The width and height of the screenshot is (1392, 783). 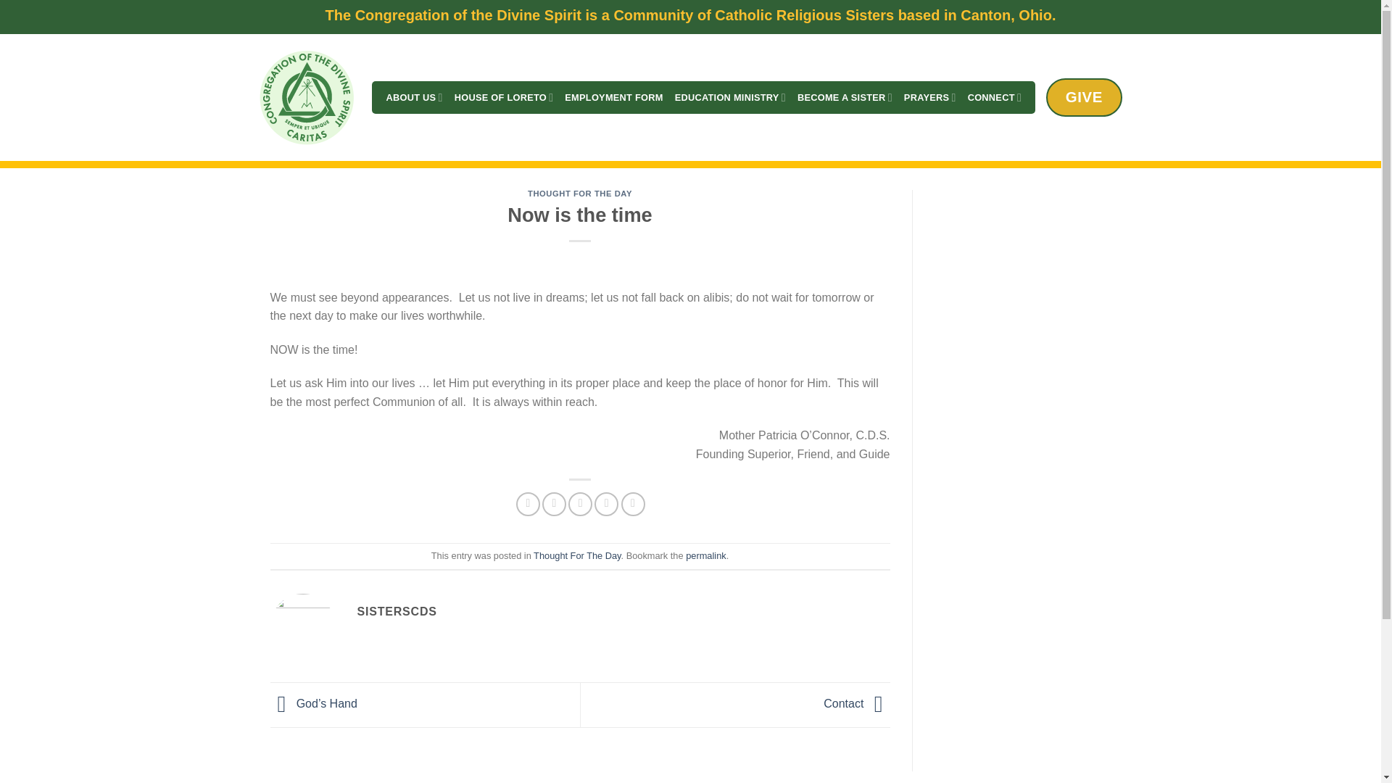 What do you see at coordinates (845, 97) in the screenshot?
I see `BECOME A SISTER` at bounding box center [845, 97].